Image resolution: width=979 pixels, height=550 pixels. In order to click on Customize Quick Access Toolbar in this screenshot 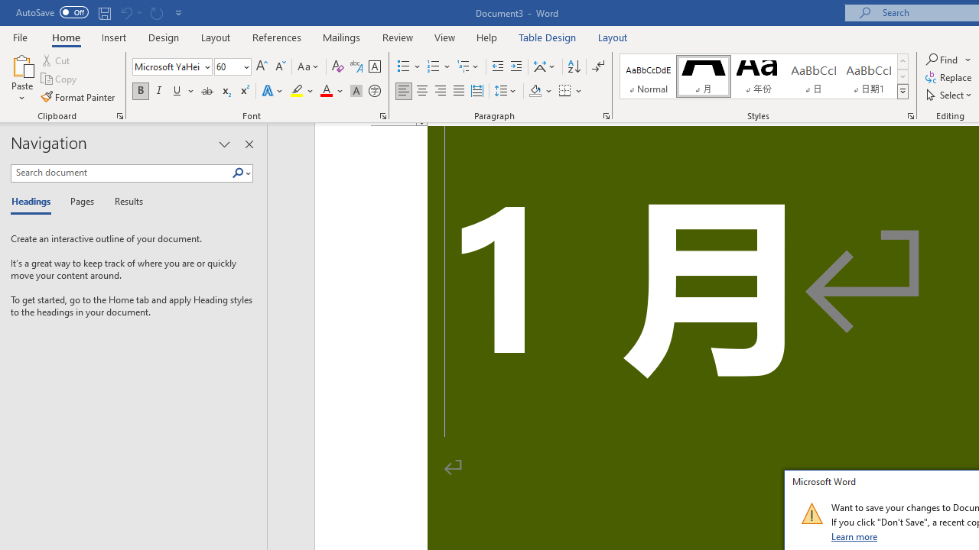, I will do `click(179, 12)`.